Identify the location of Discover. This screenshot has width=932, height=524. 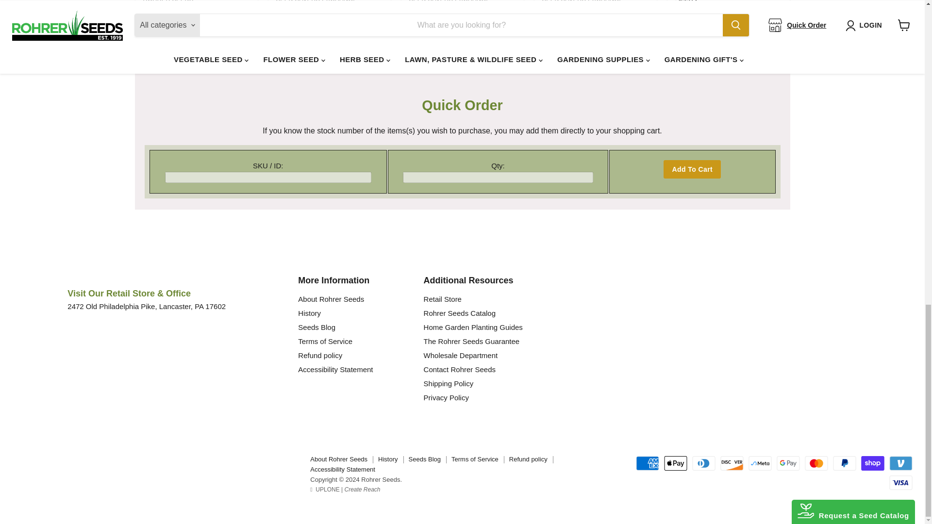
(732, 463).